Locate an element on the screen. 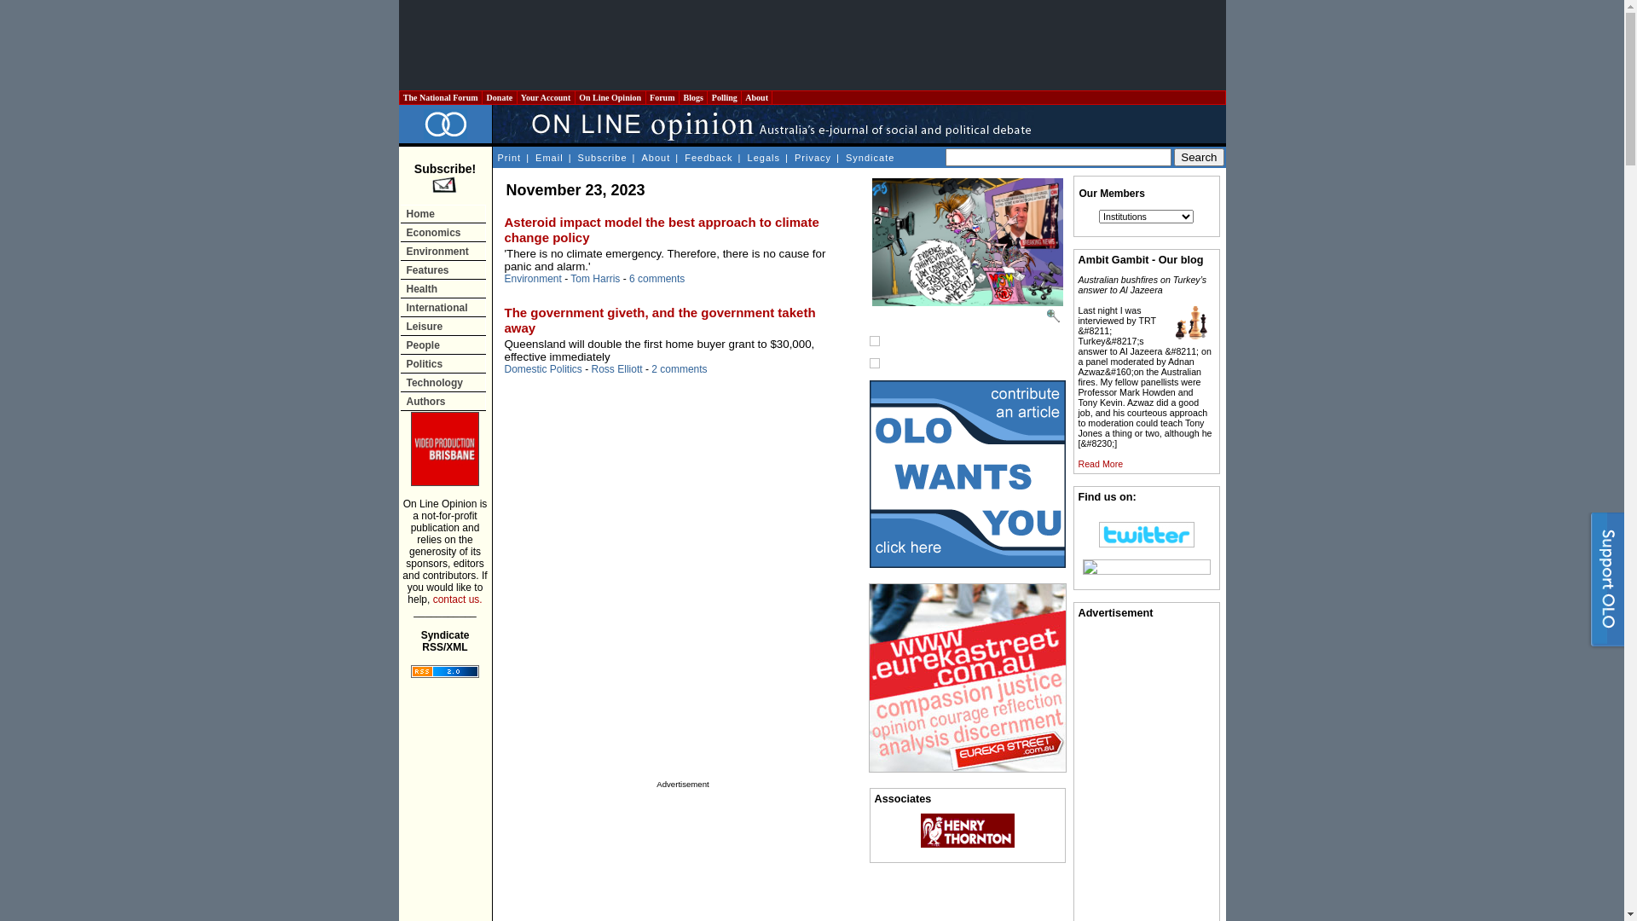 The image size is (1637, 921). Health is located at coordinates (443, 288).